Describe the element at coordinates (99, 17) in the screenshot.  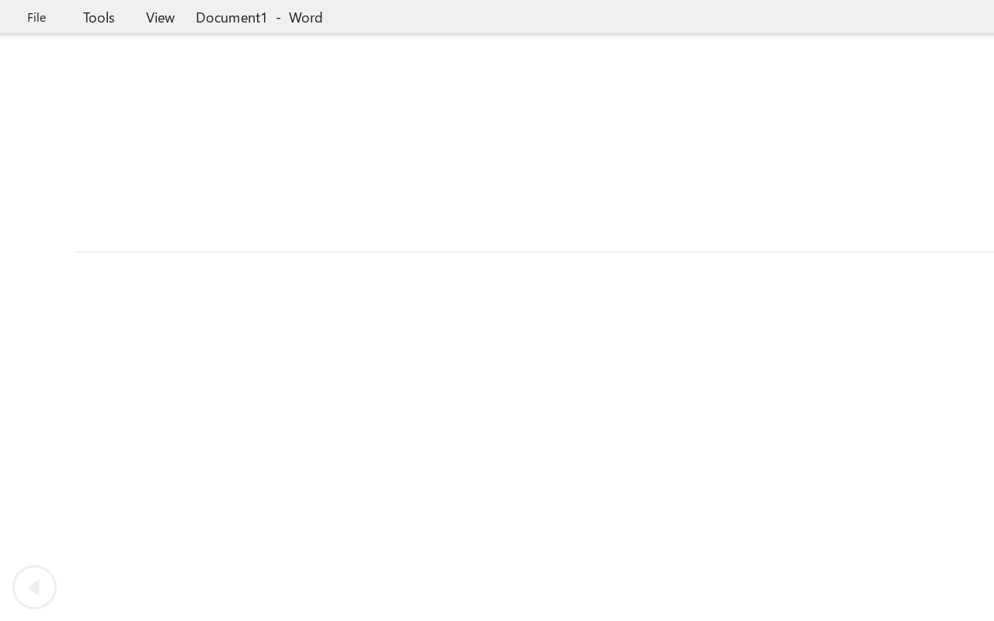
I see `Tools` at that location.